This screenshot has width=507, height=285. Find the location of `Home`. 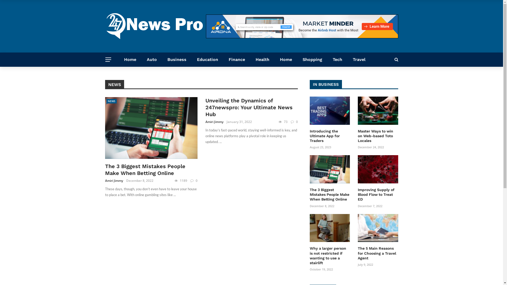

Home is located at coordinates (130, 60).